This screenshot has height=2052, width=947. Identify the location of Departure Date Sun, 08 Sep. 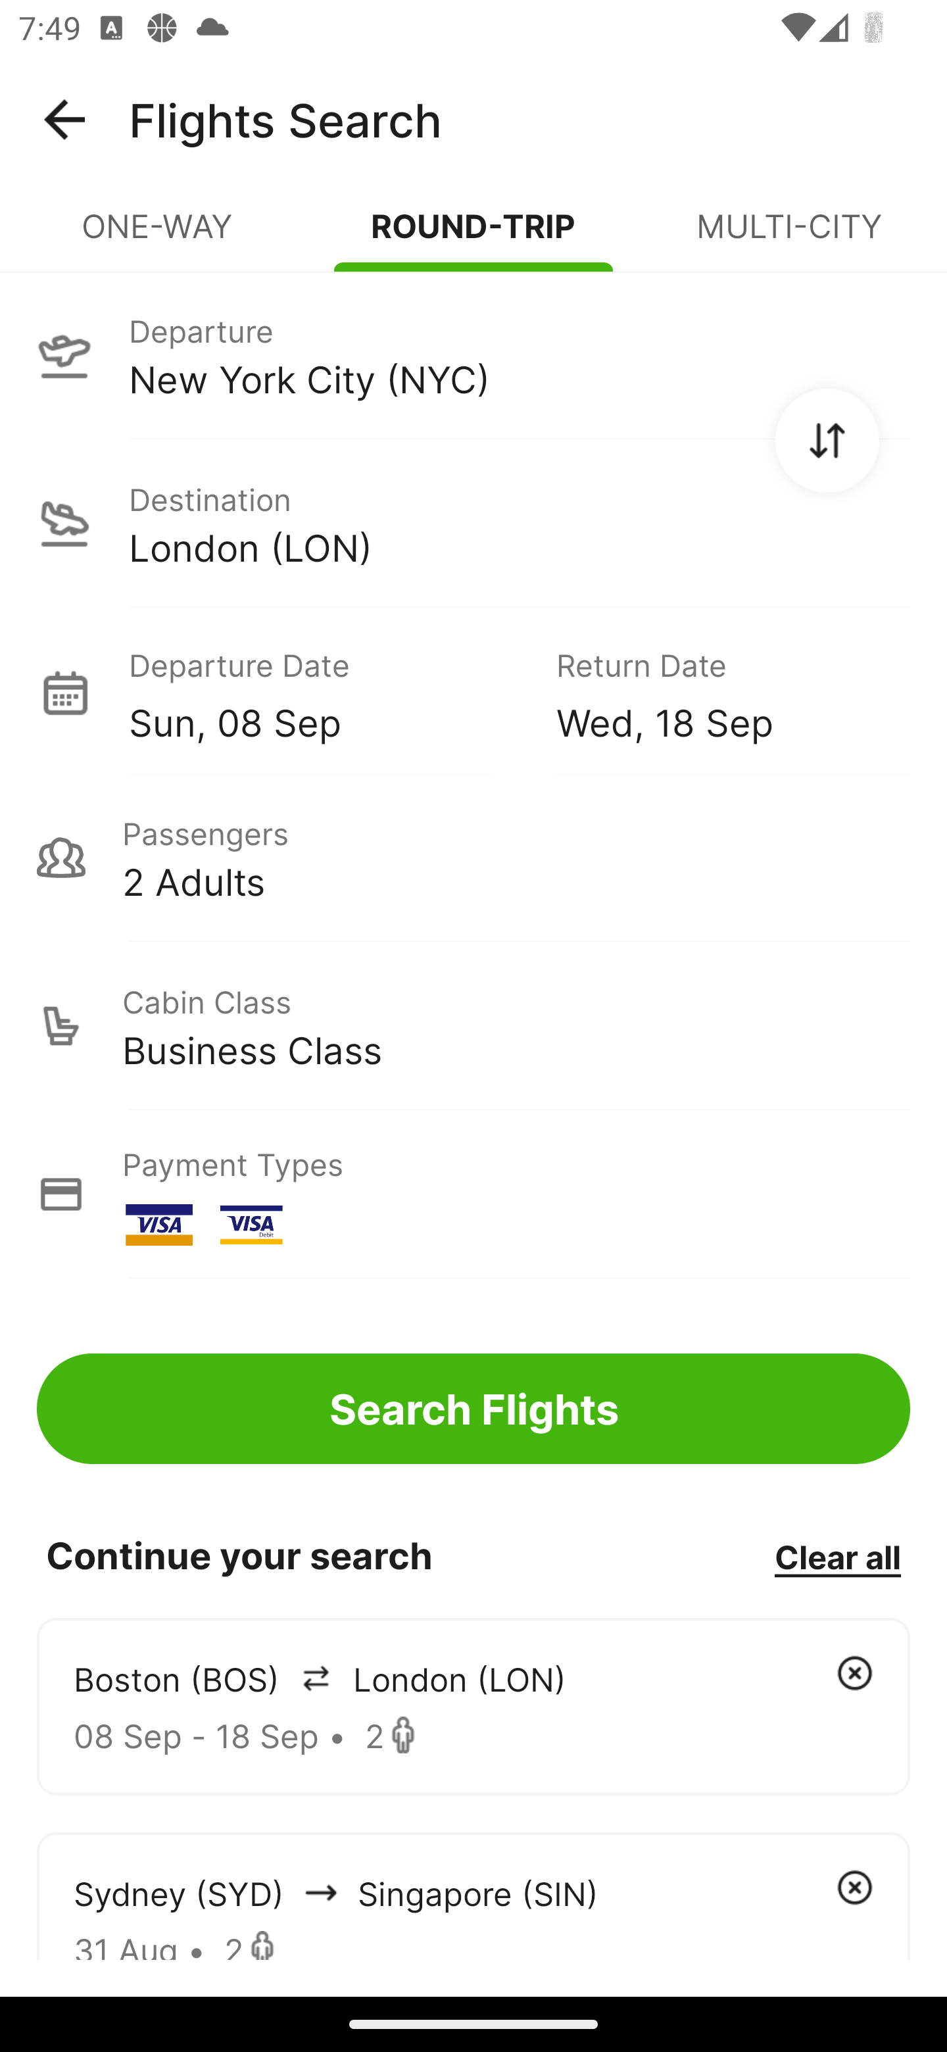
(324, 692).